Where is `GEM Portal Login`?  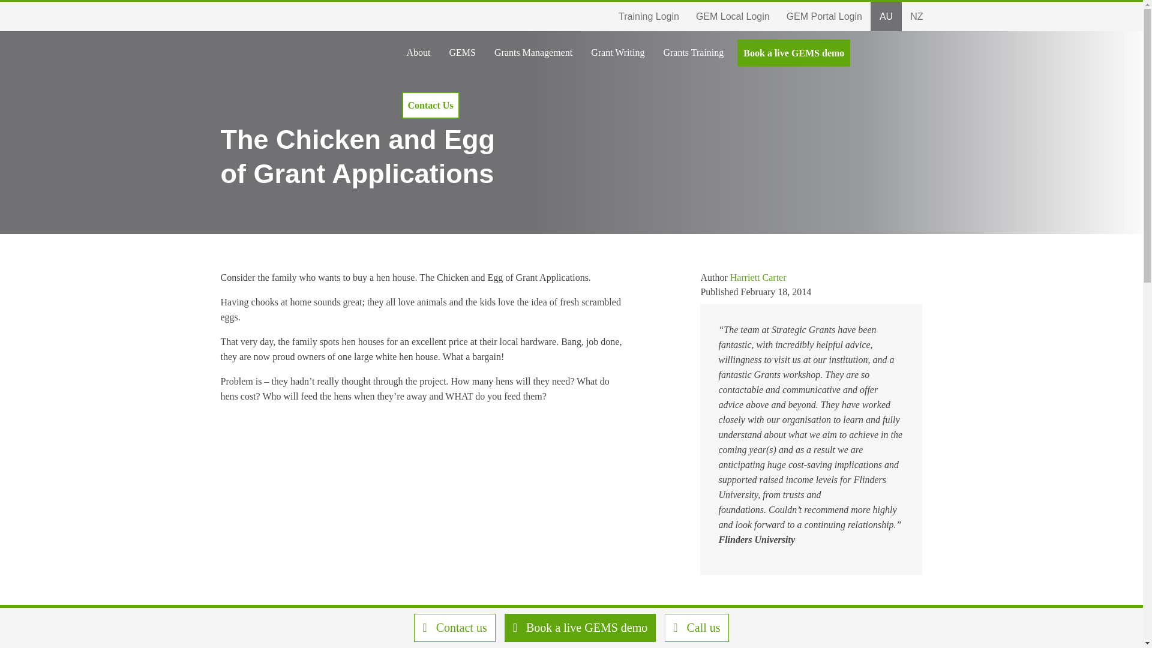 GEM Portal Login is located at coordinates (462, 53).